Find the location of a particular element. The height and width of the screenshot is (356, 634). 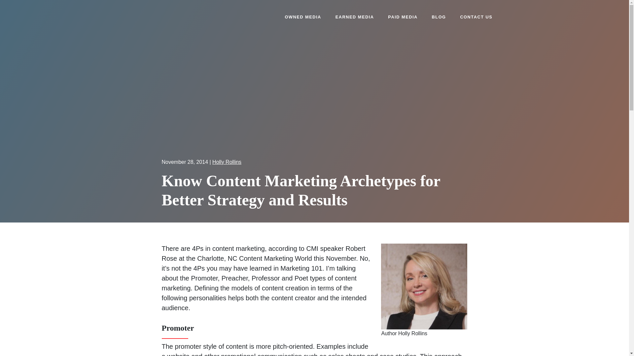

EARNED MEDIA is located at coordinates (355, 17).